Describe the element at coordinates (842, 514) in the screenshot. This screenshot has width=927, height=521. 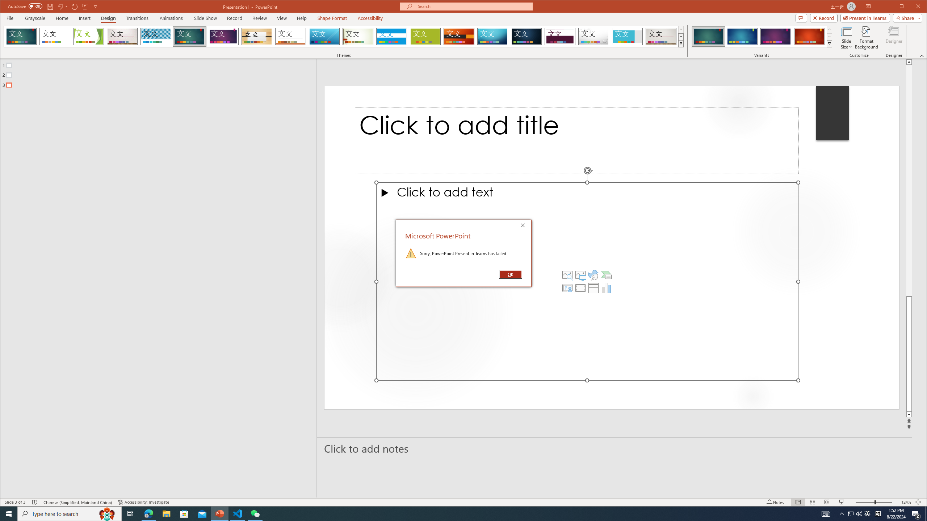
I see `Notification Chevron` at that location.